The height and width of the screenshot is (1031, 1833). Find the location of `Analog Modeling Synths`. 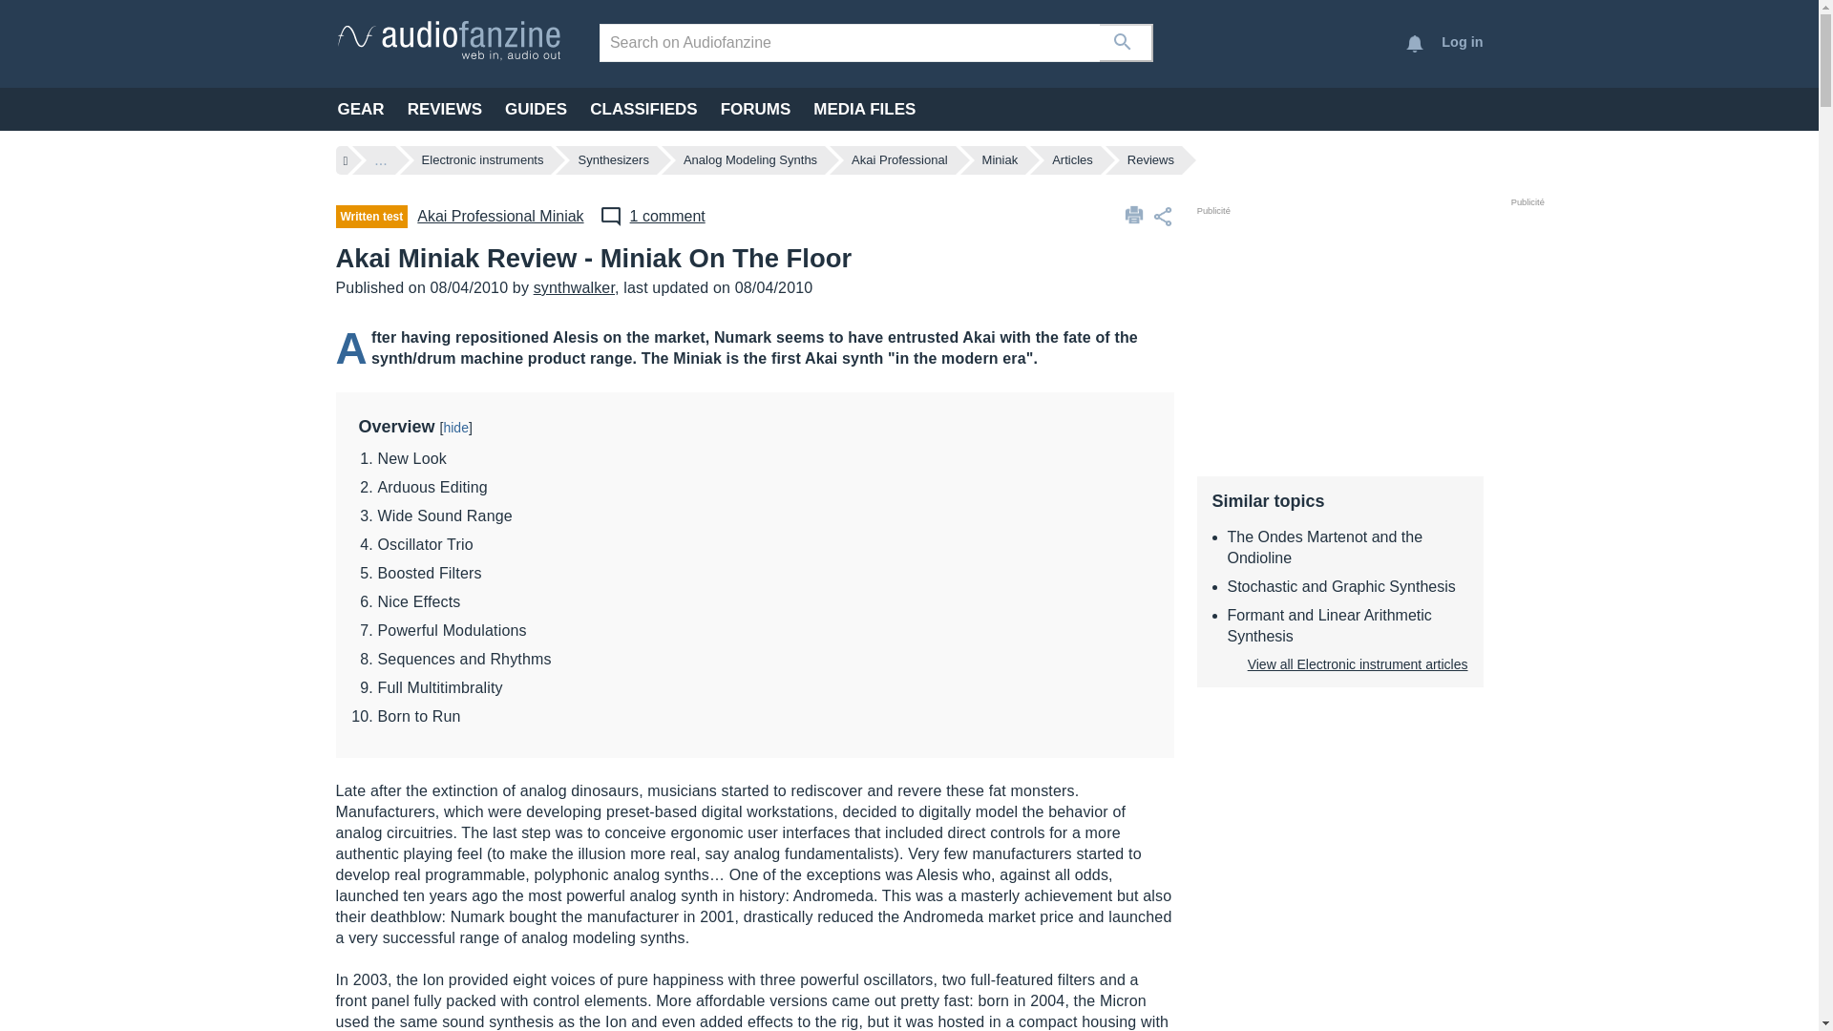

Analog Modeling Synths is located at coordinates (750, 160).